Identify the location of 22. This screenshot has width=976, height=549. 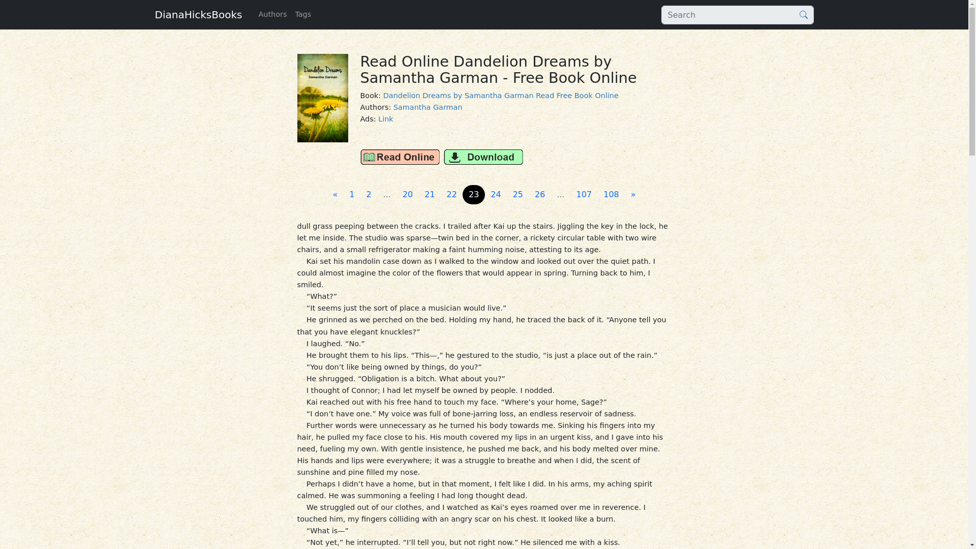
(451, 194).